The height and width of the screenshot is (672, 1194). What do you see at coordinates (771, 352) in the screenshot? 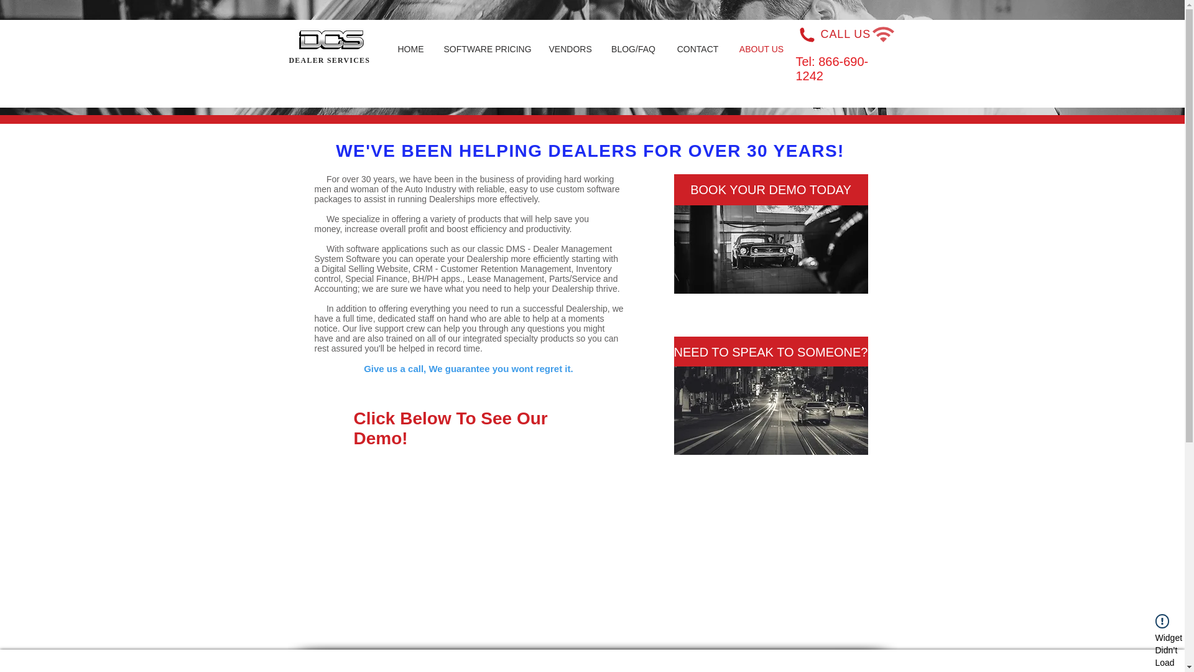
I see `NEED TO SPEAK TO SOMEONE?` at bounding box center [771, 352].